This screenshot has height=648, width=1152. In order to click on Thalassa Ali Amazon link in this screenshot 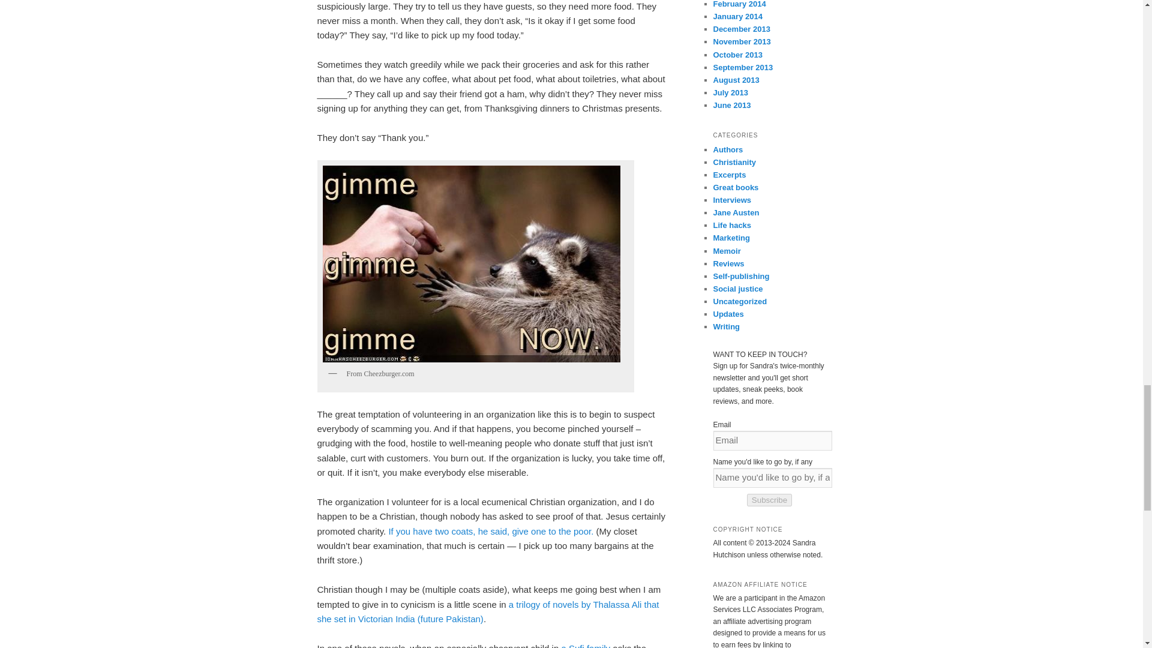, I will do `click(488, 612)`.